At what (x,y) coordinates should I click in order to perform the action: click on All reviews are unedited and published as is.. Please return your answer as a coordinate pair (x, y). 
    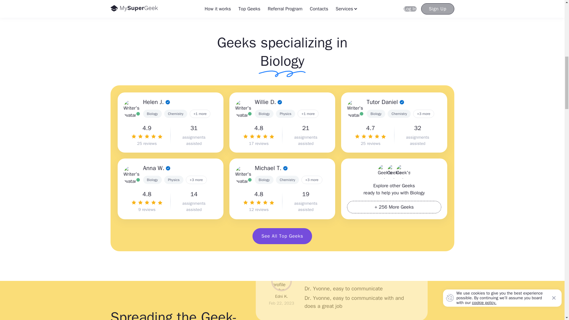
    Looking at the image, I should click on (259, 209).